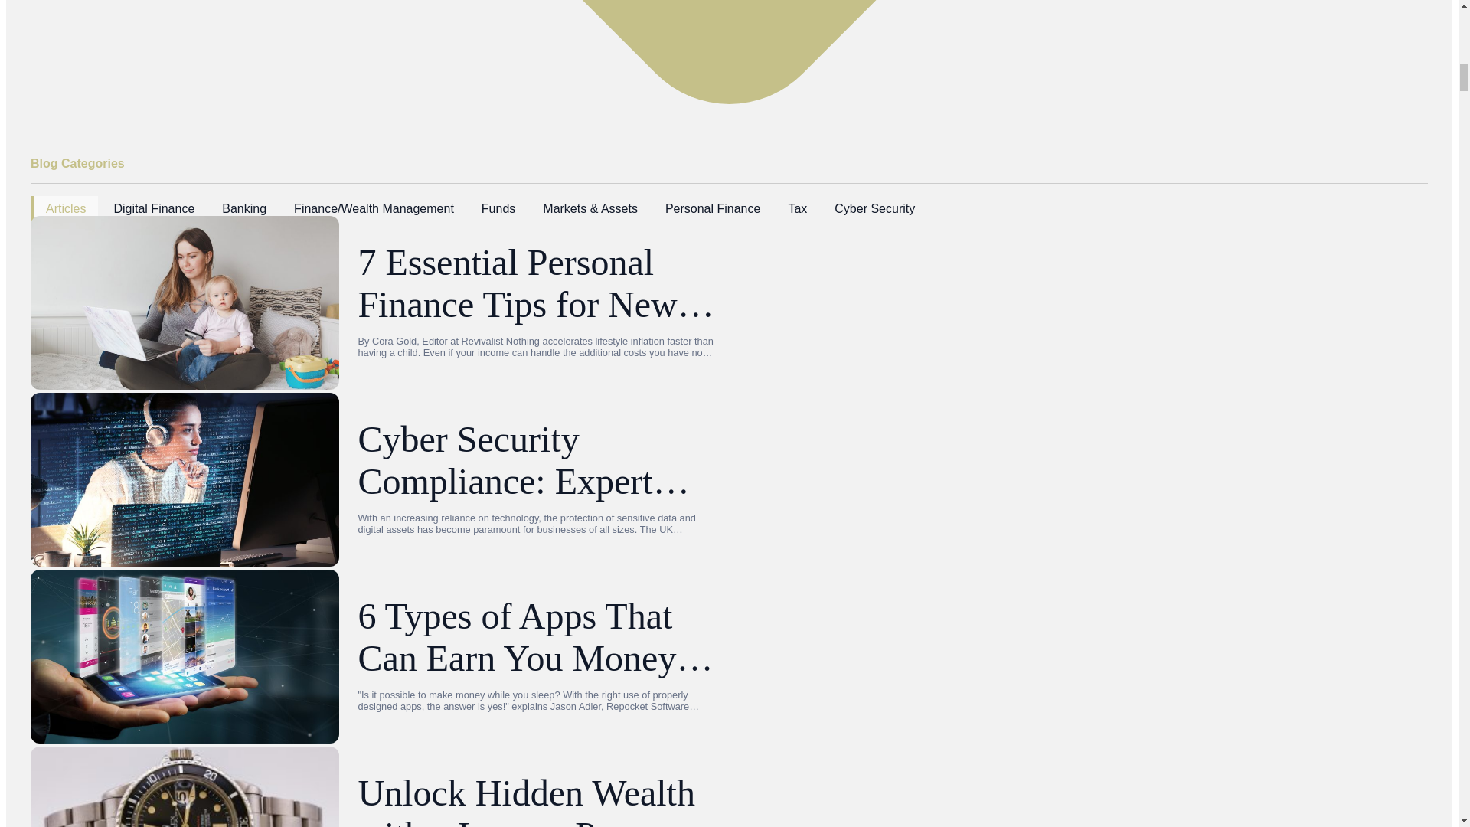  What do you see at coordinates (537, 799) in the screenshot?
I see `Unlock Hidden Wealth with a Luxury Pawn Loan` at bounding box center [537, 799].